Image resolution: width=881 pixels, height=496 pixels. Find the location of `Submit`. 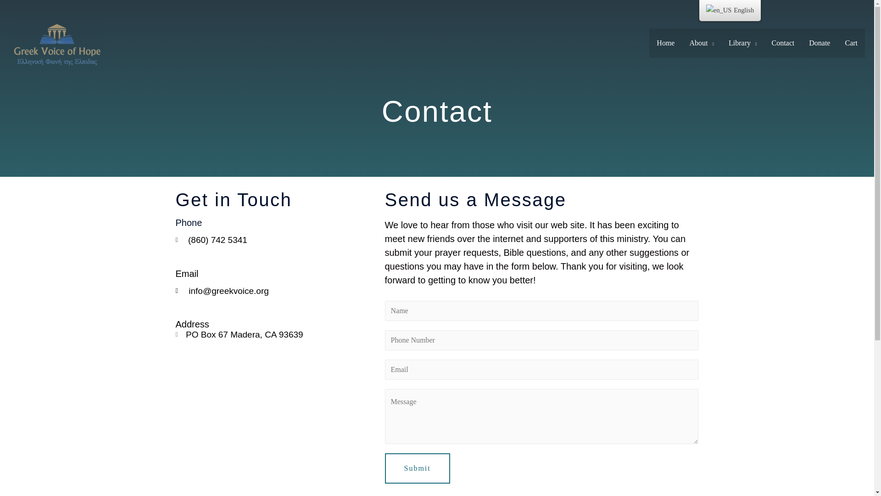

Submit is located at coordinates (417, 468).